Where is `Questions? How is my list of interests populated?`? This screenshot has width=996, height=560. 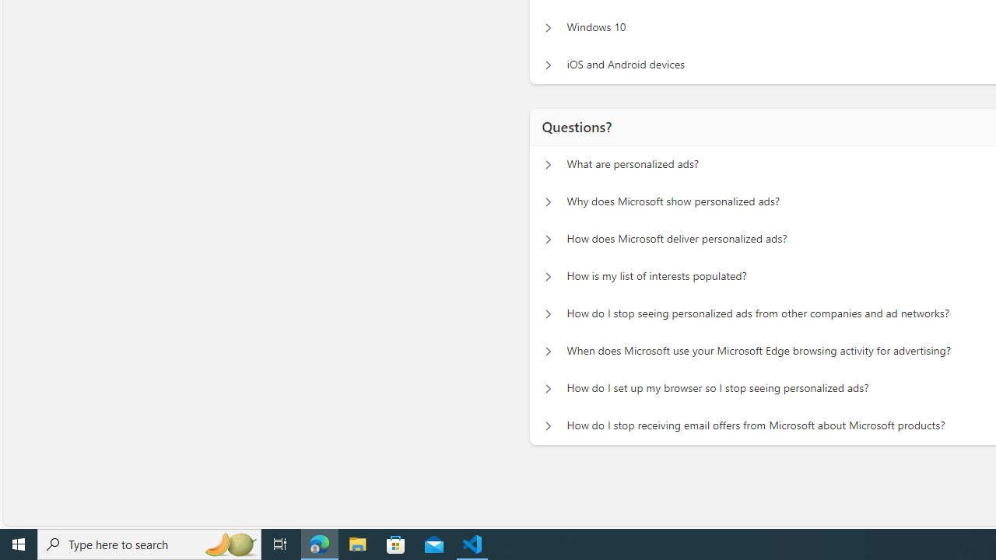
Questions? How is my list of interests populated? is located at coordinates (548, 277).